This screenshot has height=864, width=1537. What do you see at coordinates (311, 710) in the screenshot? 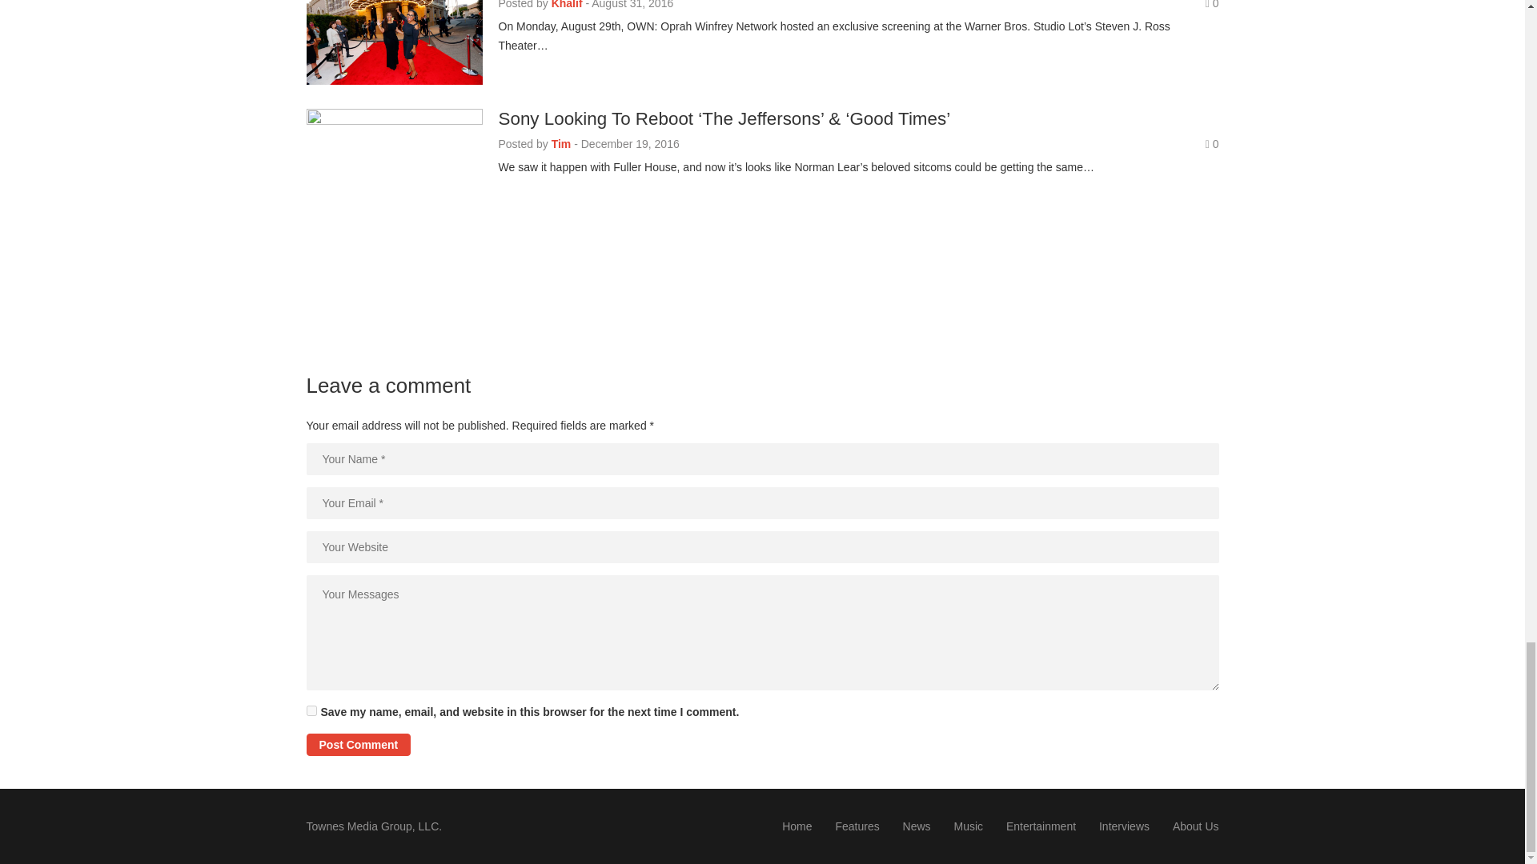
I see `yes` at bounding box center [311, 710].